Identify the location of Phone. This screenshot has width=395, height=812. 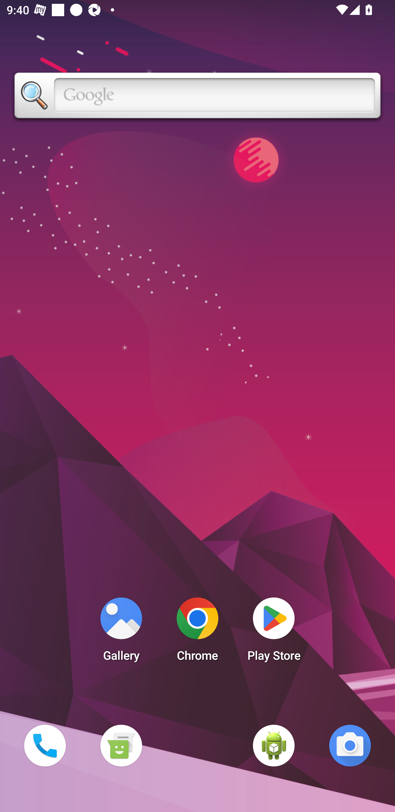
(45, 745).